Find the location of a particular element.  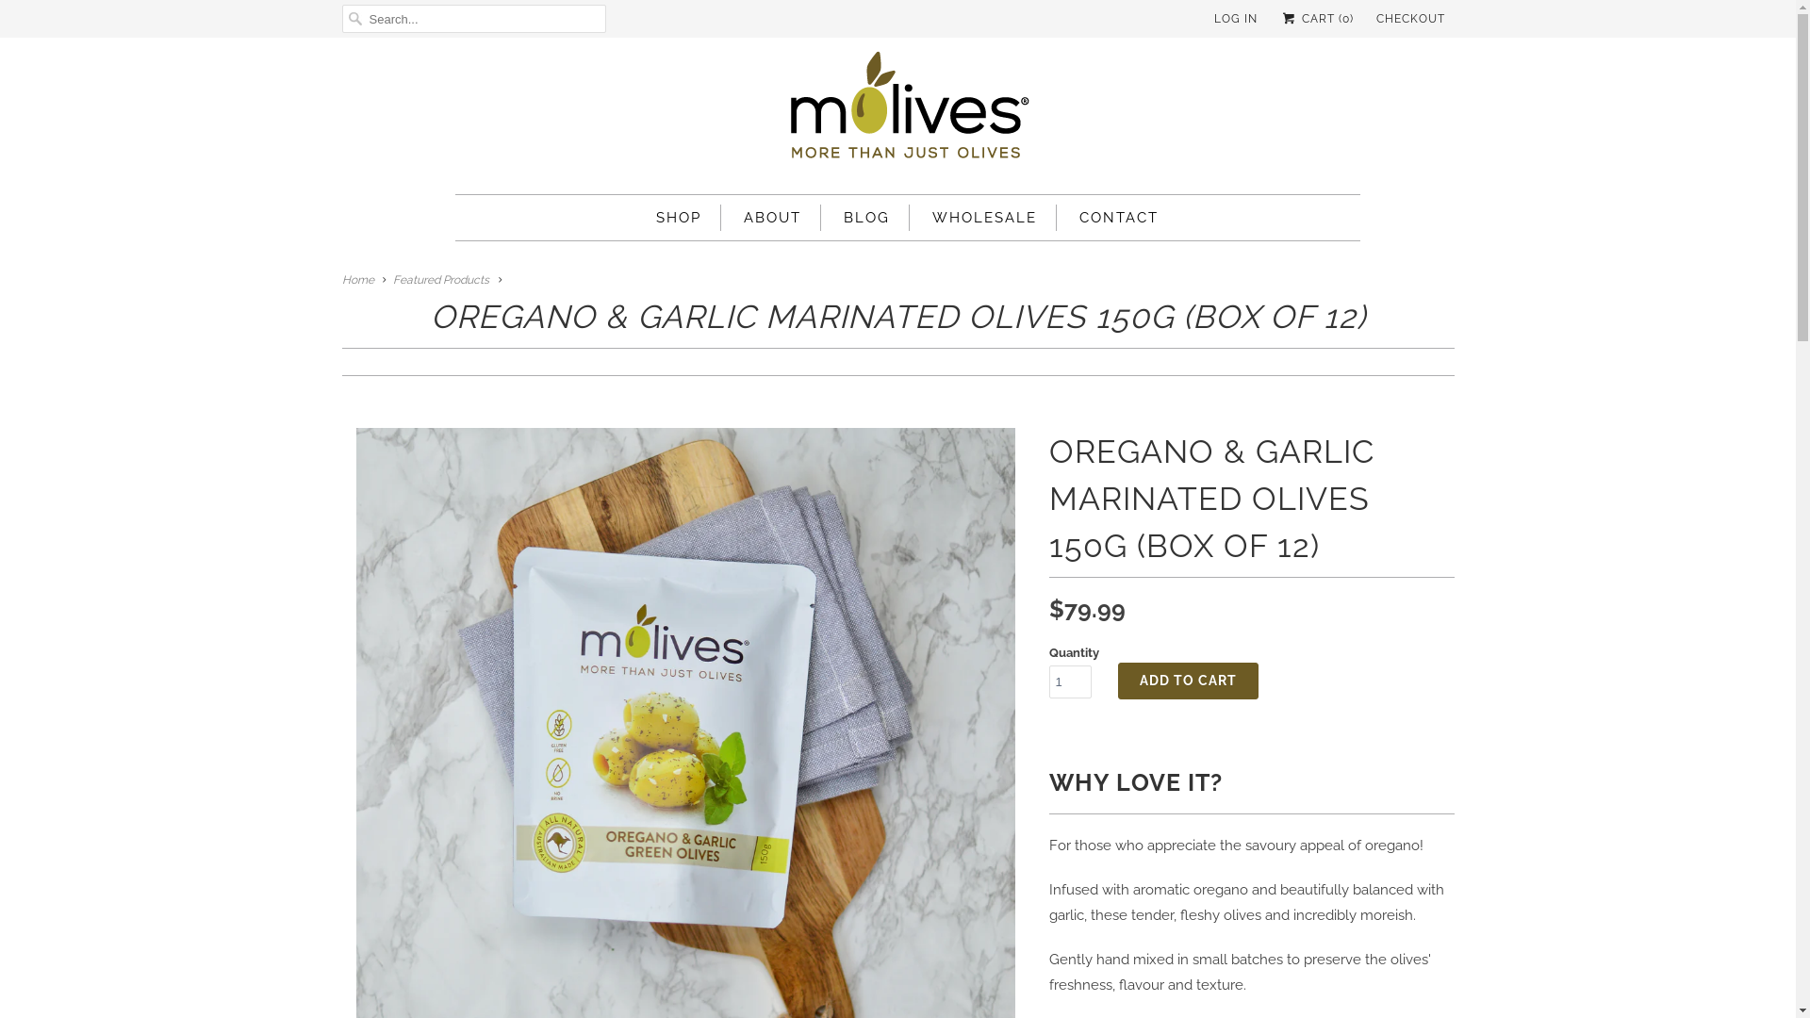

ABOUT is located at coordinates (773, 218).